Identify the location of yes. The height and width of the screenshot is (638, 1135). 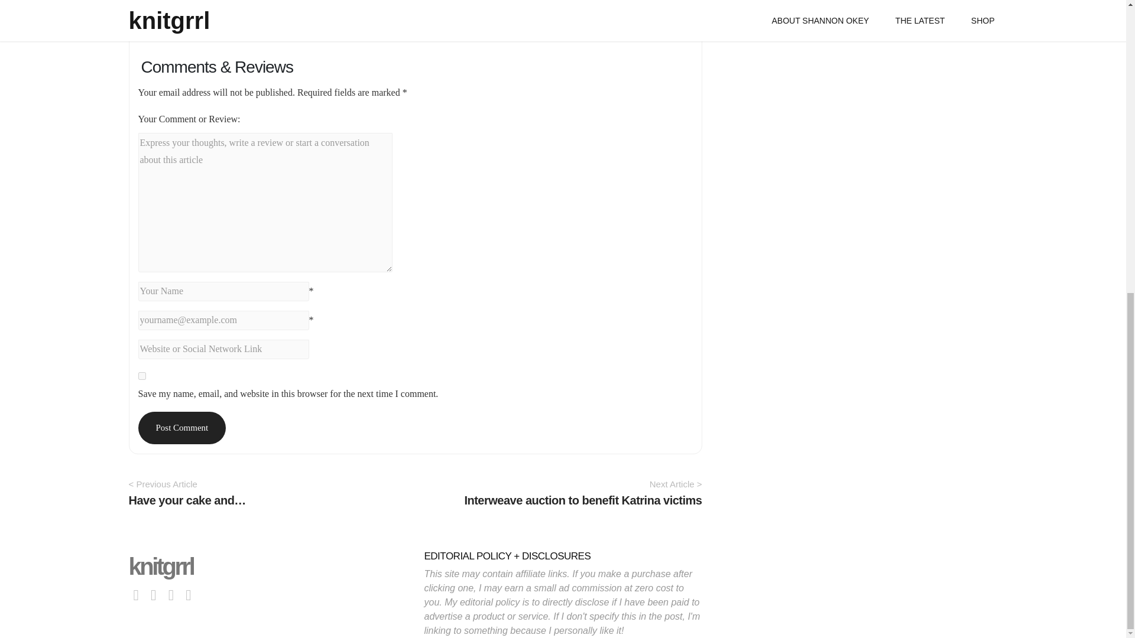
(142, 376).